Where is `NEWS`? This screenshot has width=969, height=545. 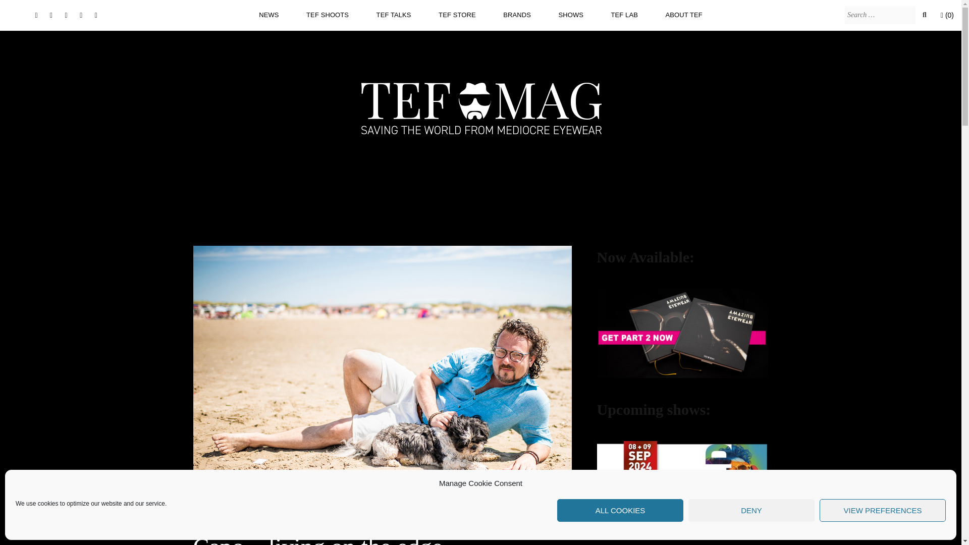 NEWS is located at coordinates (268, 15).